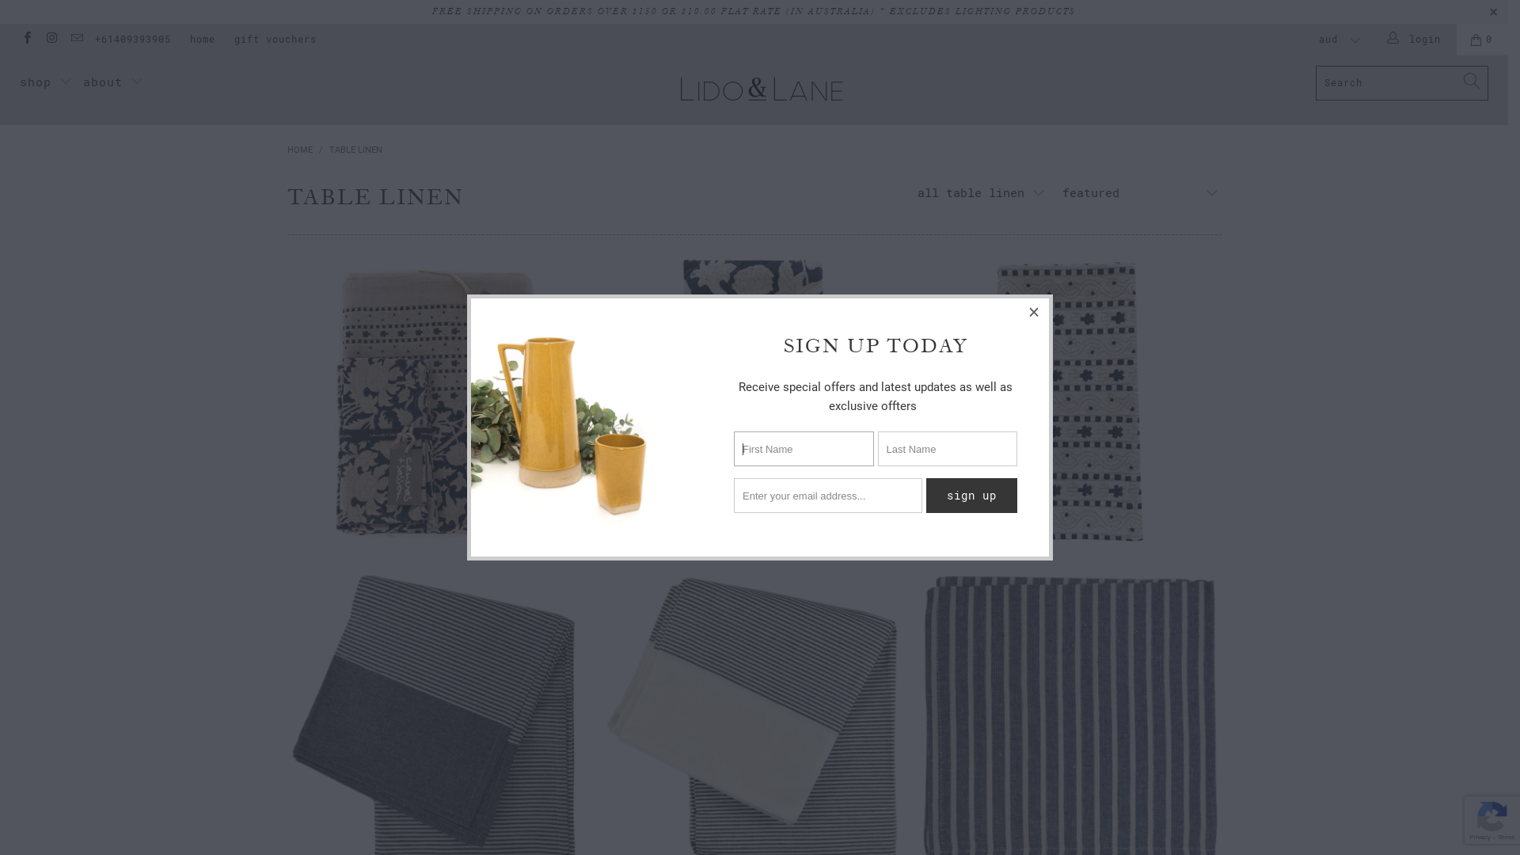 This screenshot has width=1520, height=855. Describe the element at coordinates (46, 82) in the screenshot. I see `shop` at that location.